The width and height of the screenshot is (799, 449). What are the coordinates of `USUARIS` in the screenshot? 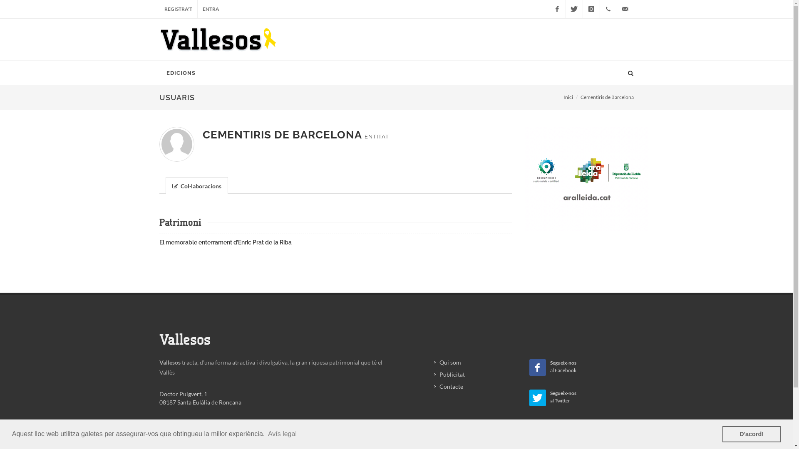 It's located at (396, 98).